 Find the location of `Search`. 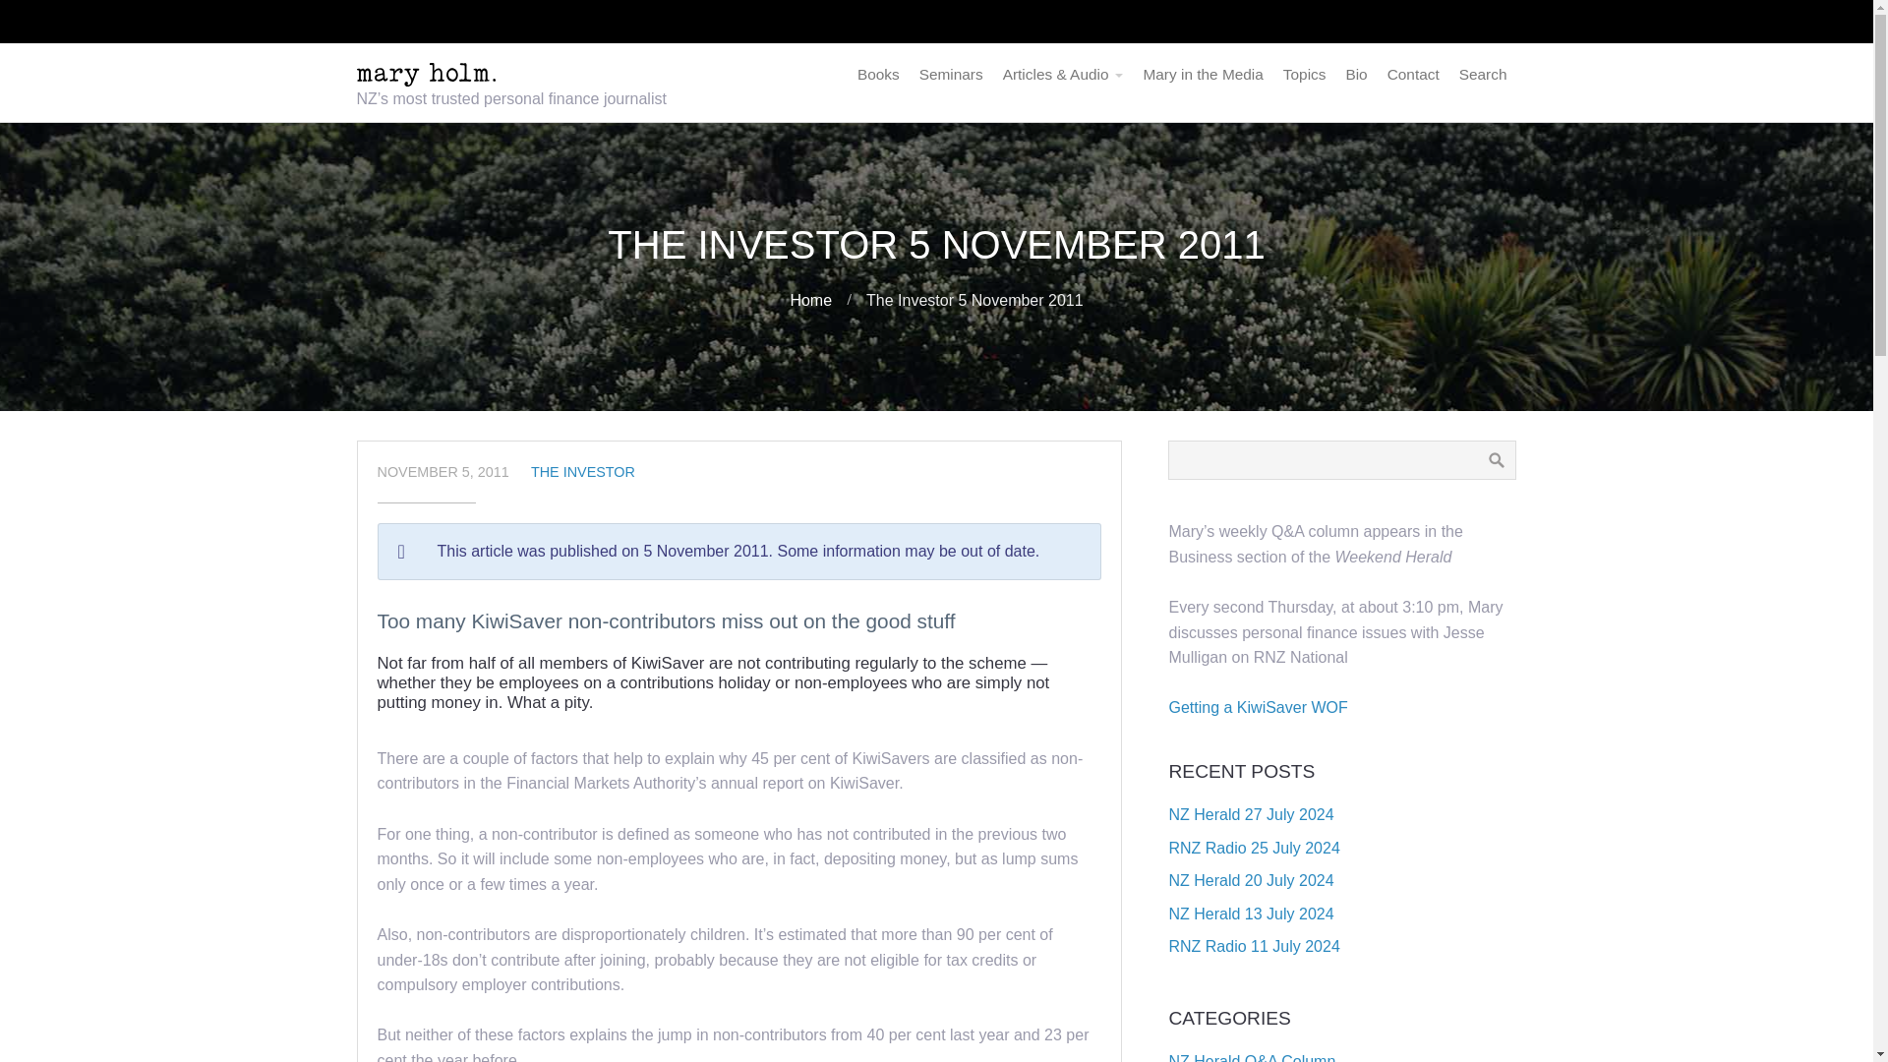

Search is located at coordinates (1496, 460).